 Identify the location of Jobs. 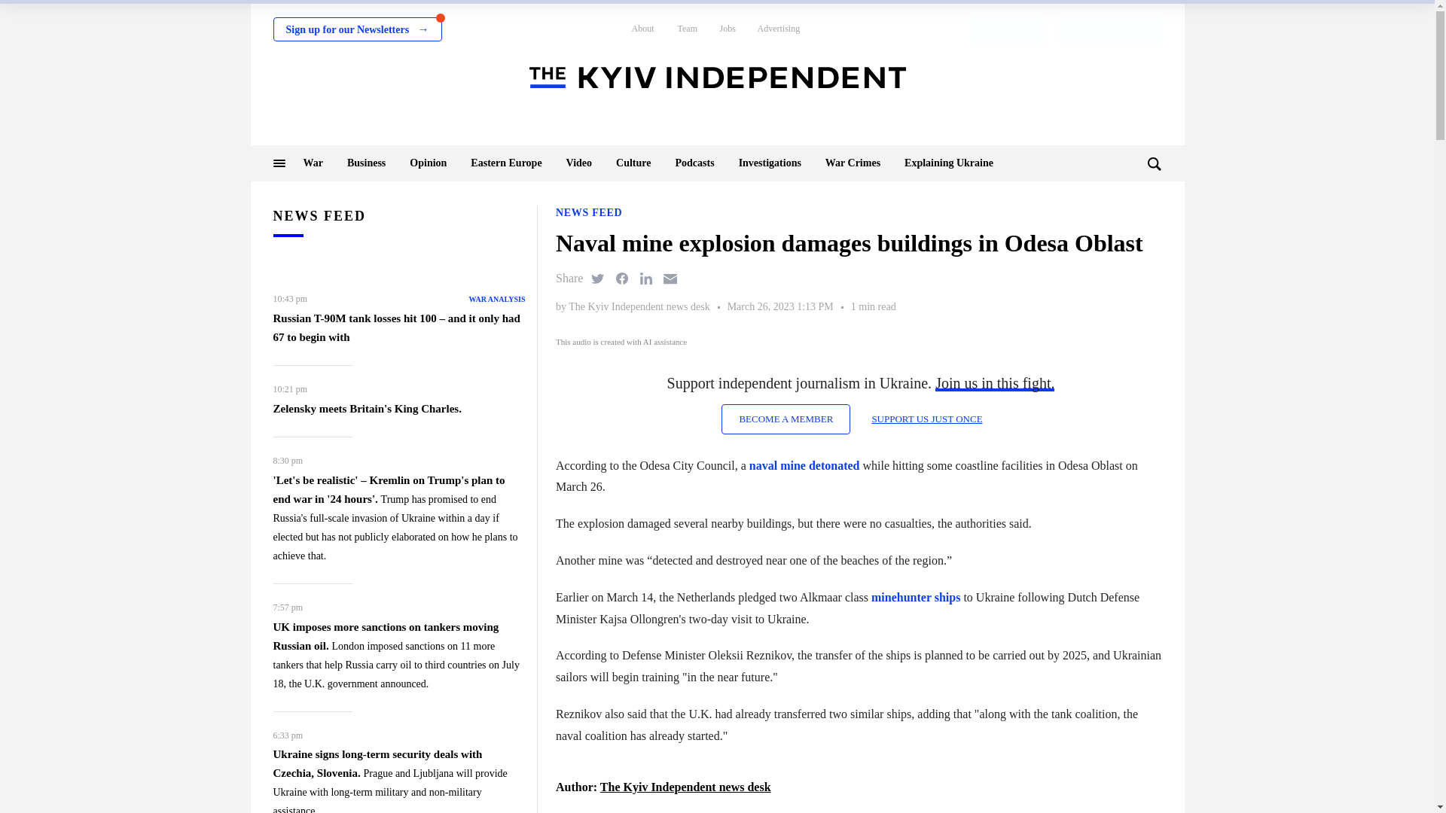
(728, 29).